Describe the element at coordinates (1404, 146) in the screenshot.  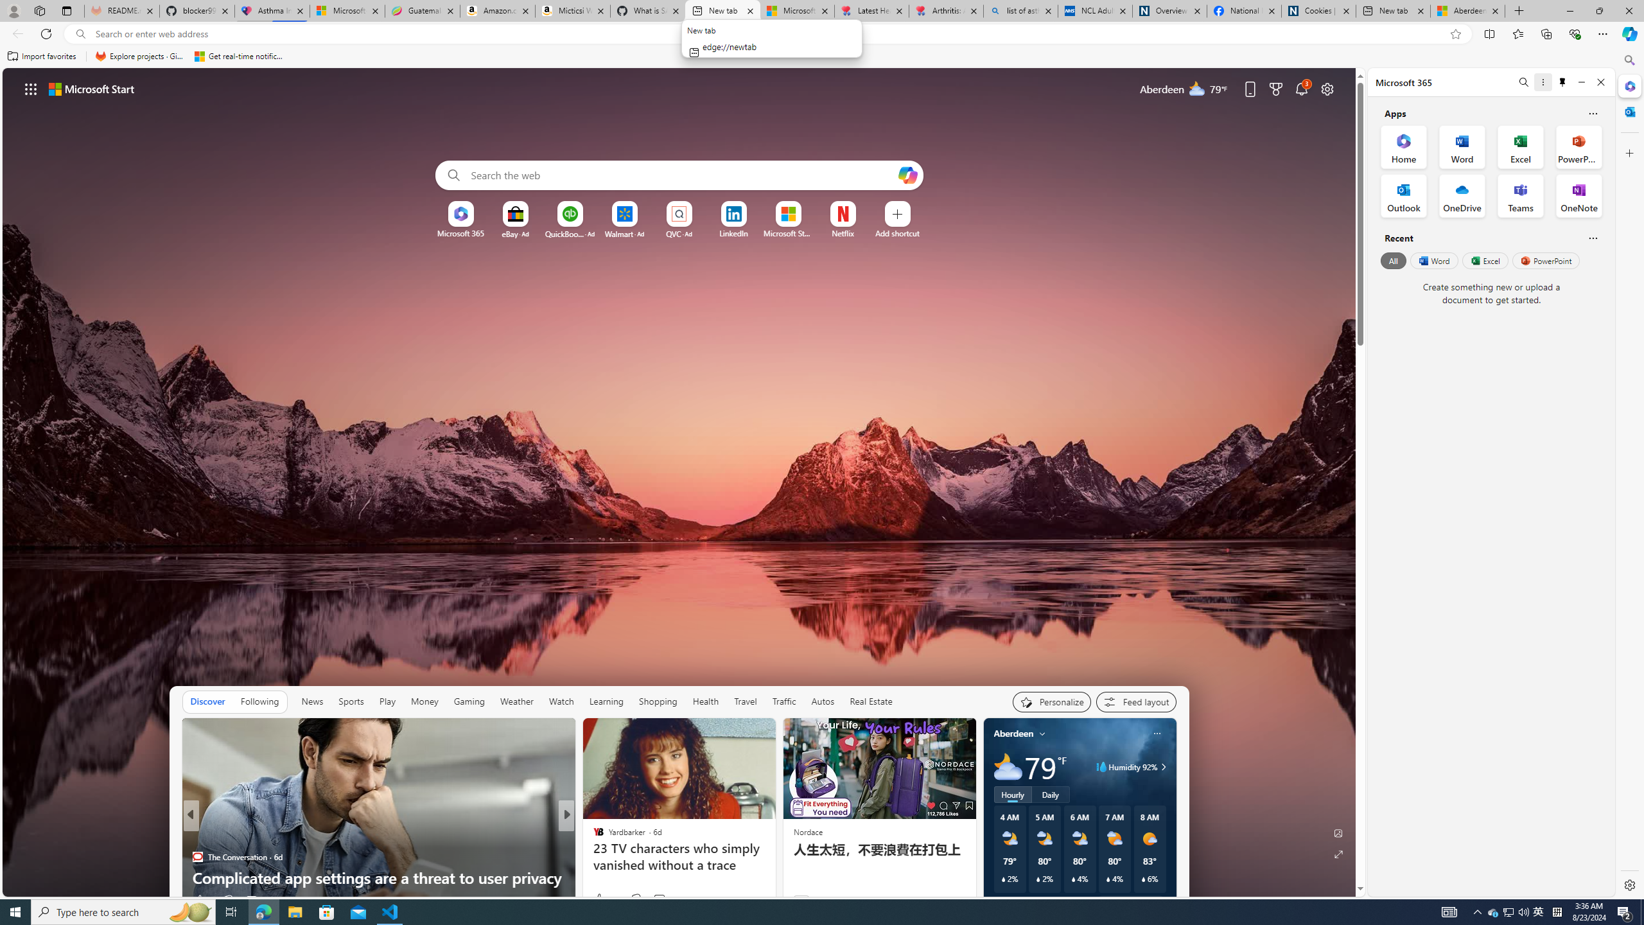
I see `Home Office App` at that location.